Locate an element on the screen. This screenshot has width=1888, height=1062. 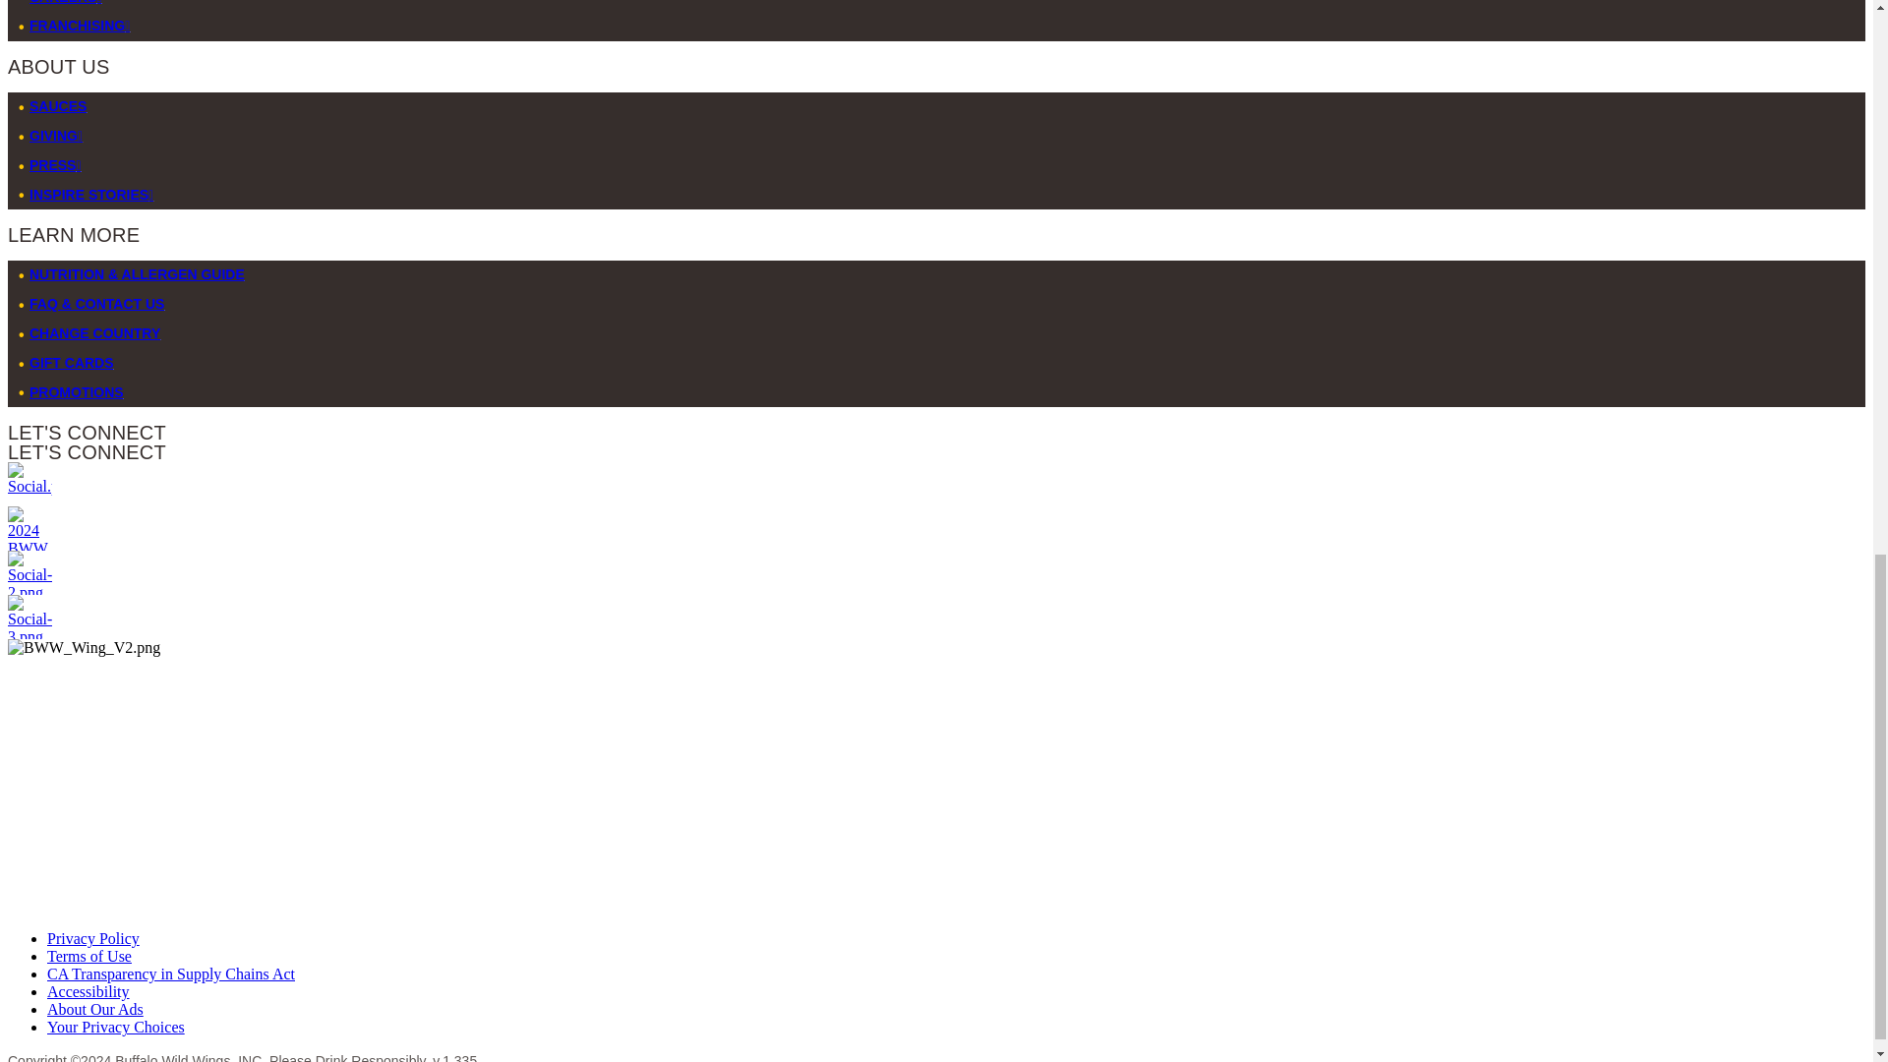
Accessibility is located at coordinates (88, 991).